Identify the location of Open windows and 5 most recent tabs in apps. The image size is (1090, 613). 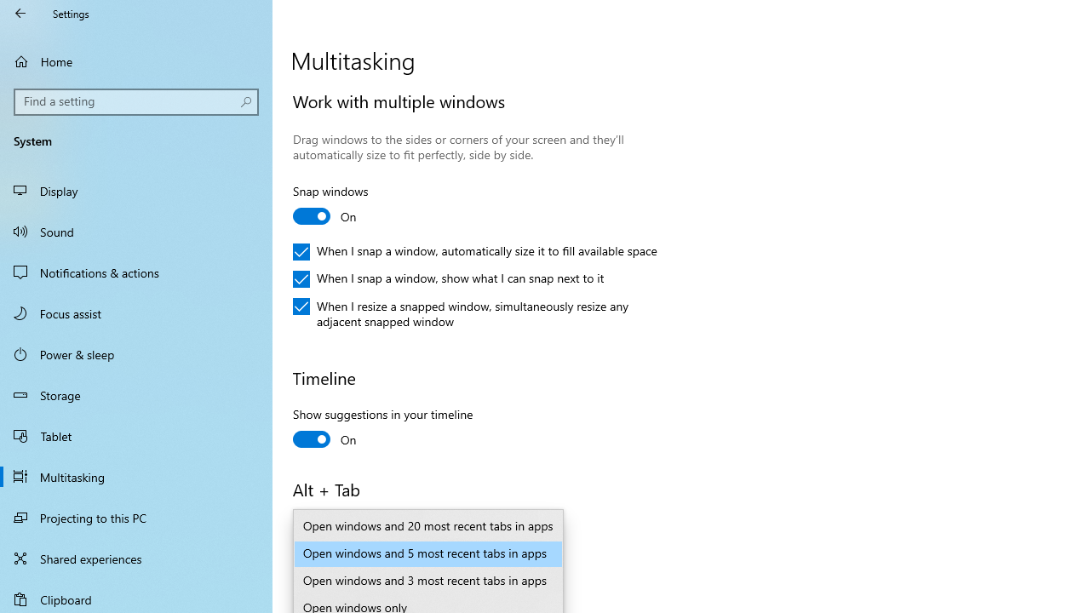
(427, 553).